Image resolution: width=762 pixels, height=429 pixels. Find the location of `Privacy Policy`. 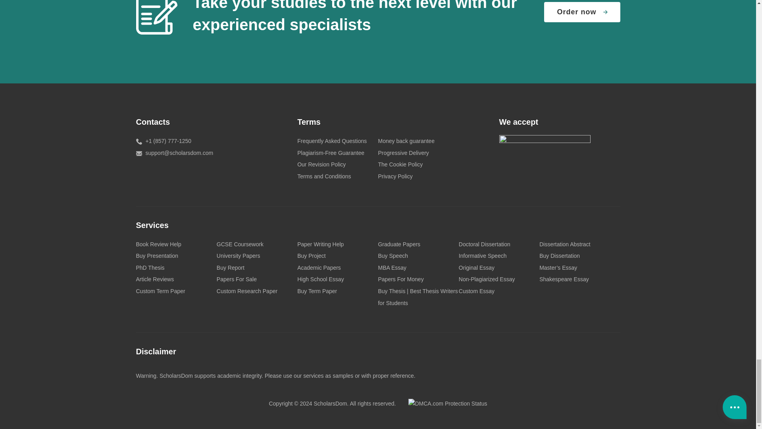

Privacy Policy is located at coordinates (395, 176).